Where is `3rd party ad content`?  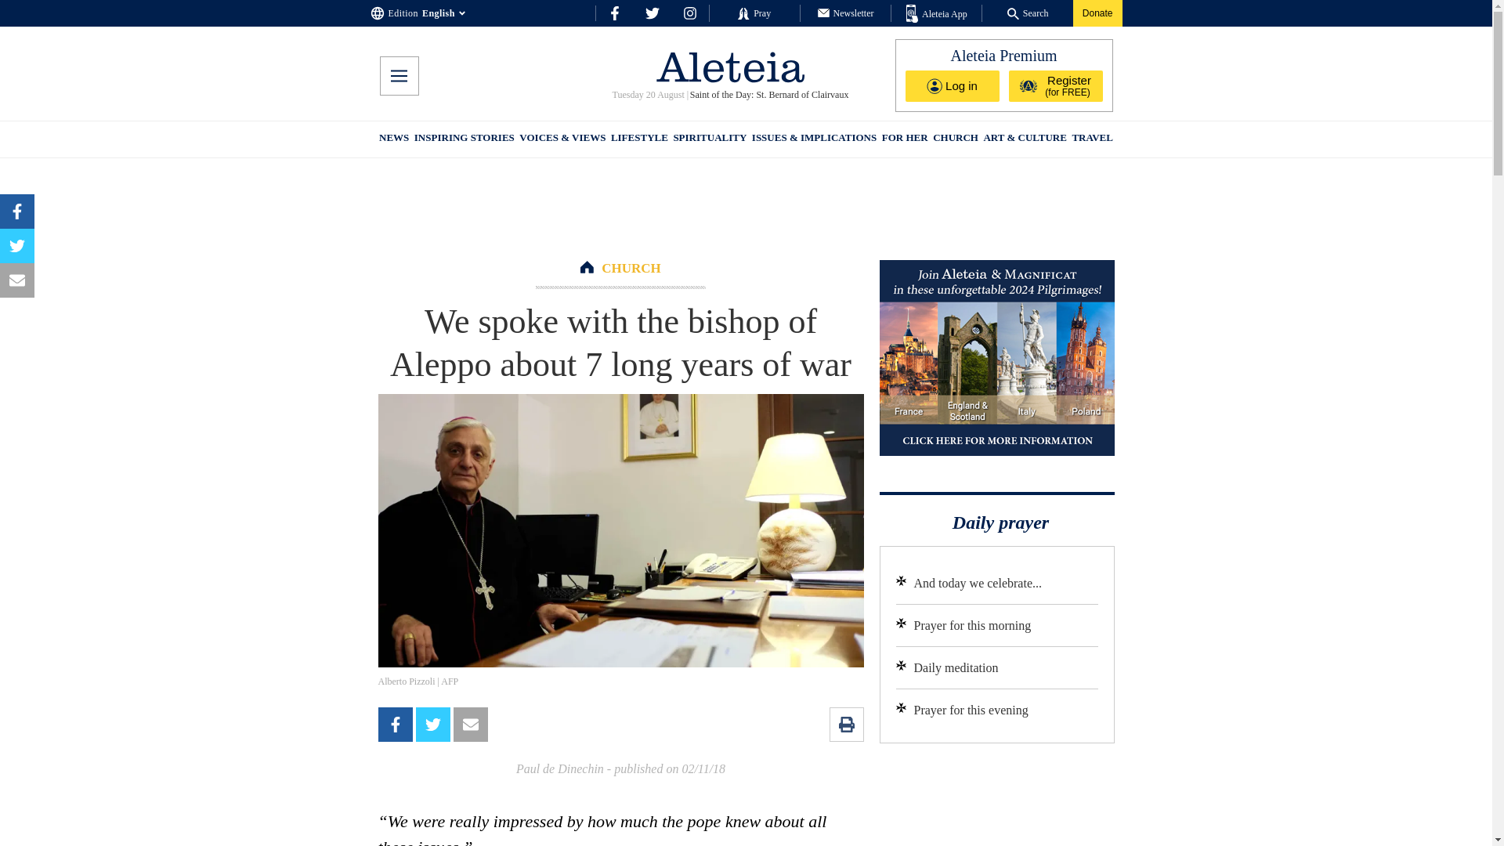 3rd party ad content is located at coordinates (996, 802).